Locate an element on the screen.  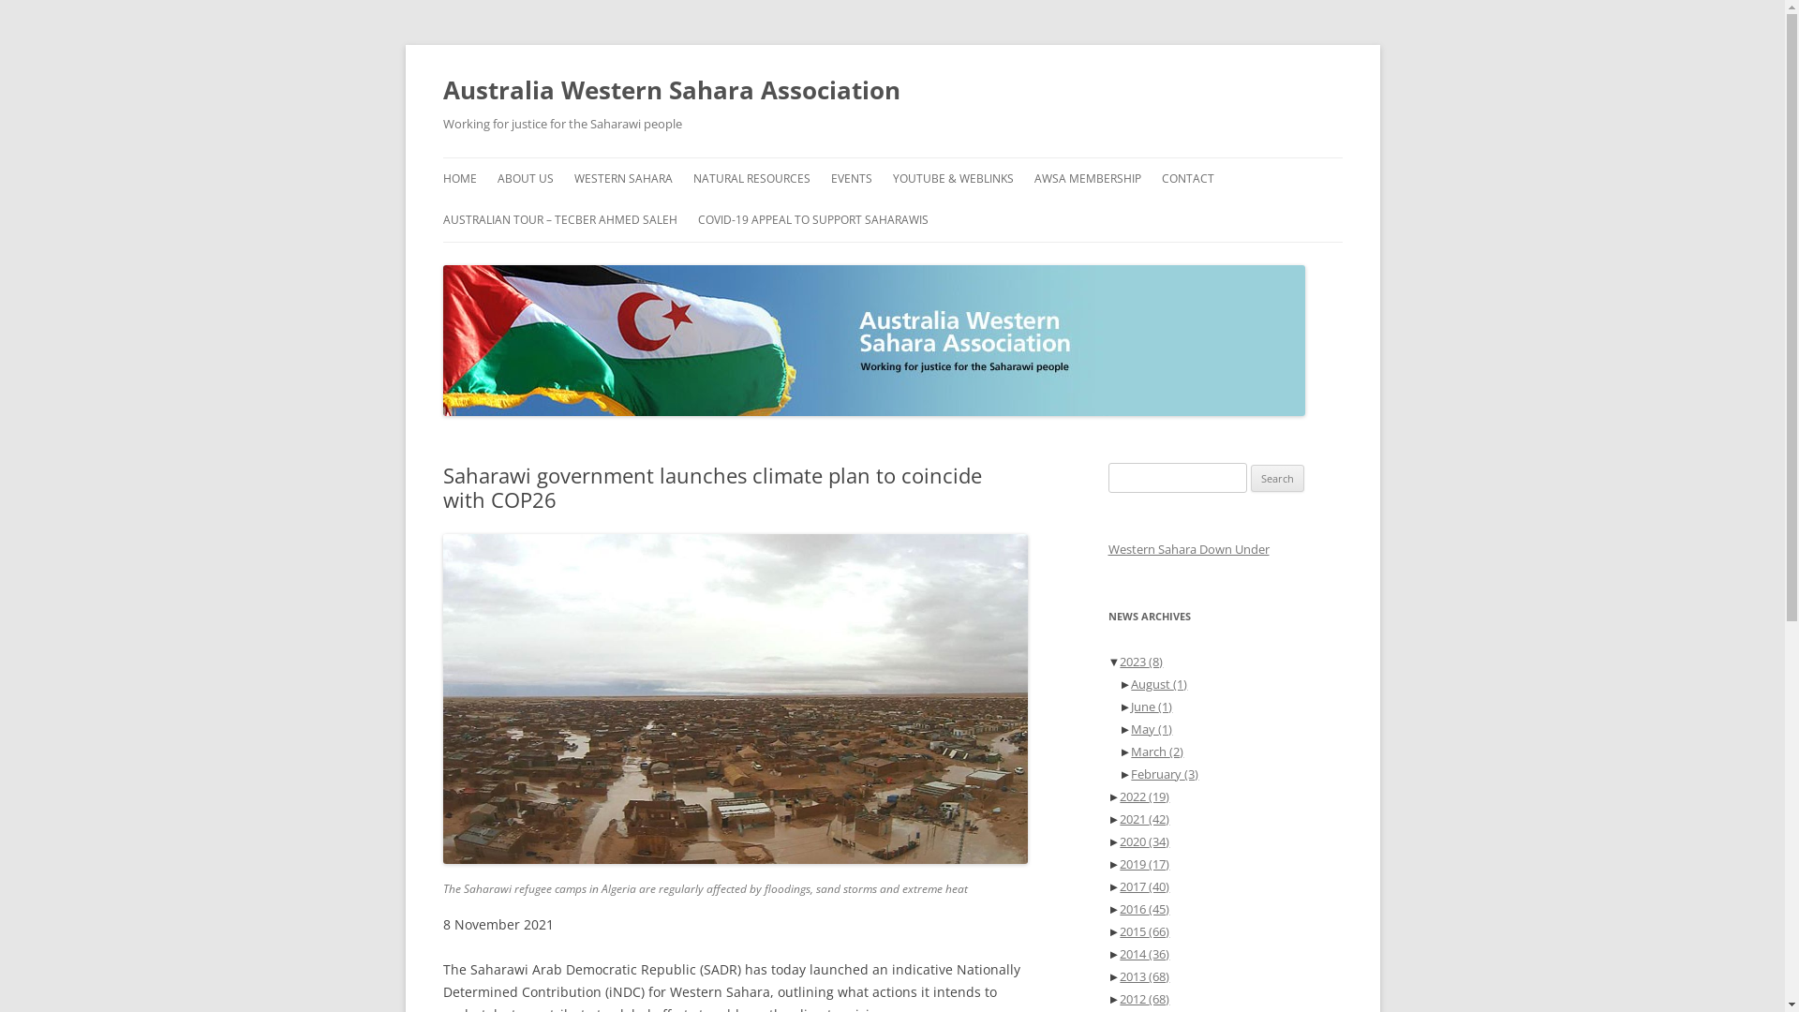
2019 (17) is located at coordinates (1145, 864).